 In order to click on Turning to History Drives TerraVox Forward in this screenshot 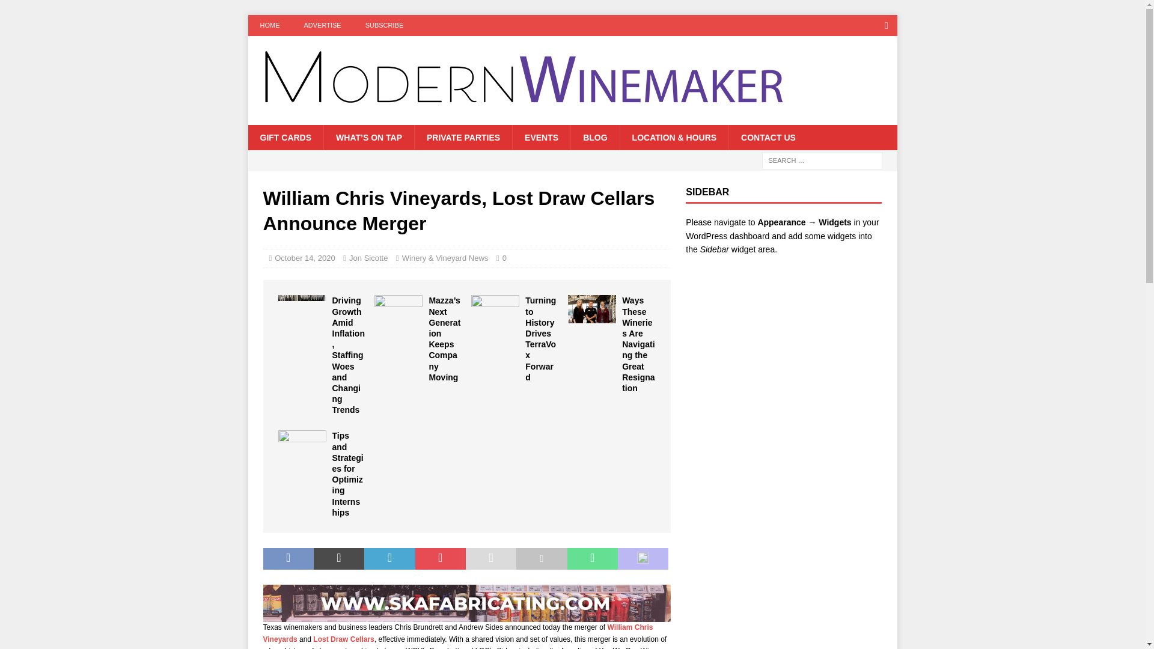, I will do `click(495, 312)`.